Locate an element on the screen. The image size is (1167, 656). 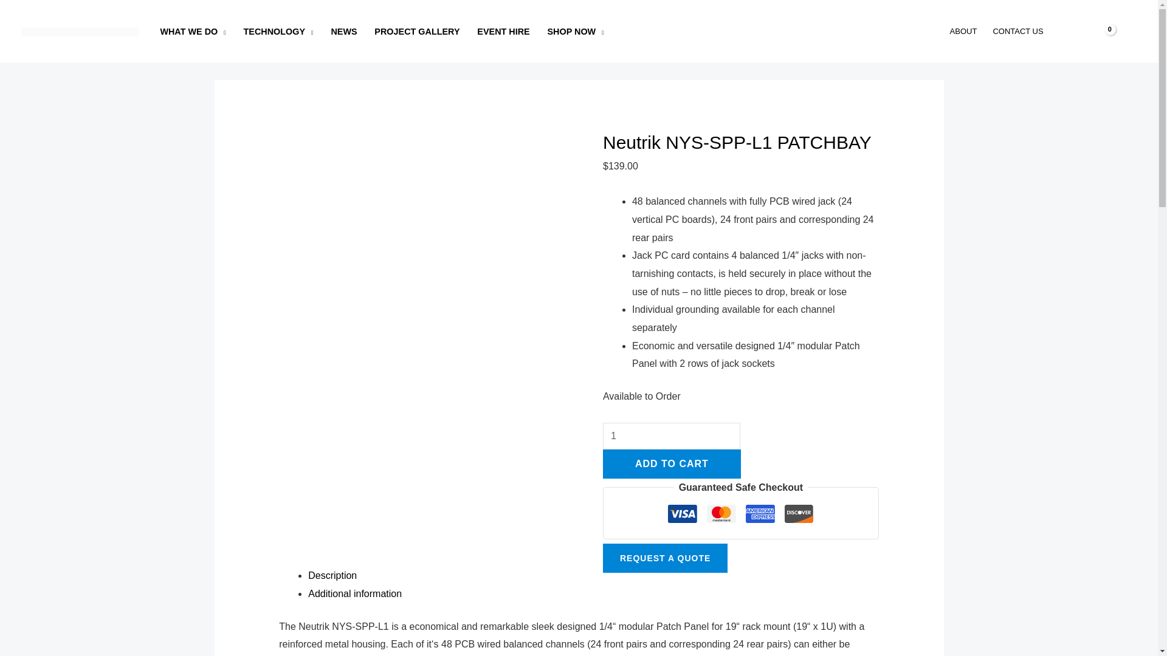
ADD TO CART is located at coordinates (672, 464).